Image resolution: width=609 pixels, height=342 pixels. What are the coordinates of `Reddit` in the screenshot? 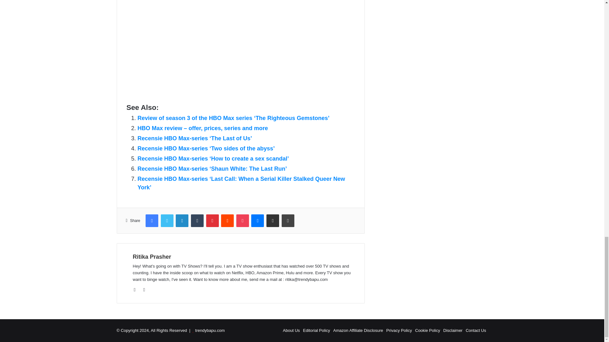 It's located at (227, 221).